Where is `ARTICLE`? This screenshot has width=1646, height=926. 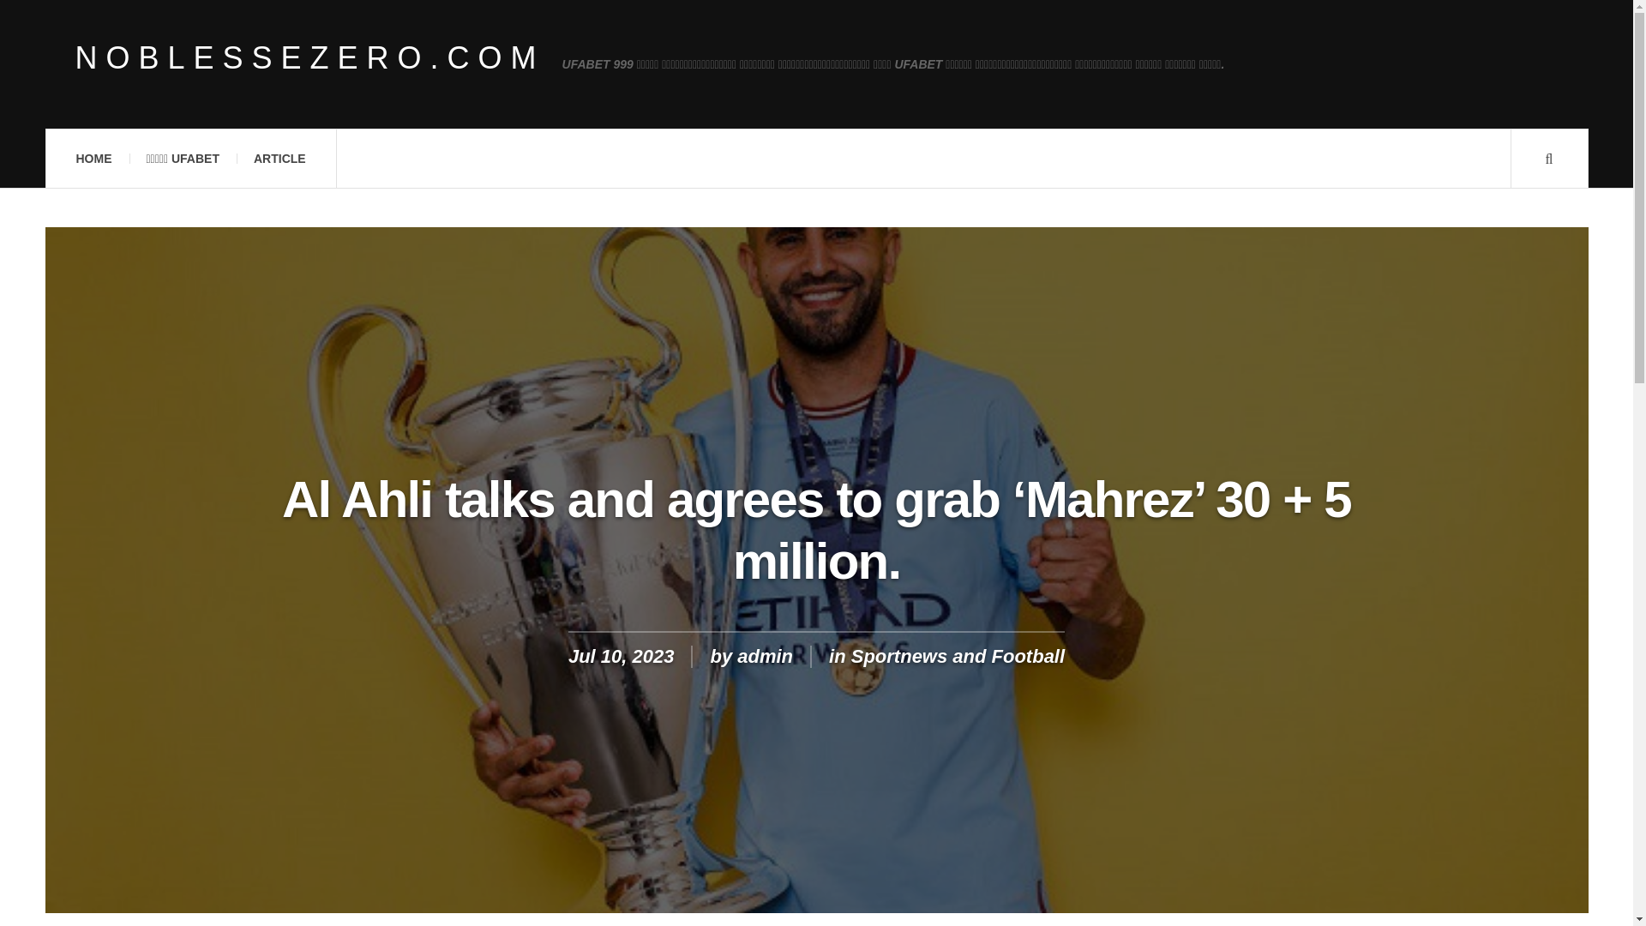
ARTICLE is located at coordinates (279, 159).